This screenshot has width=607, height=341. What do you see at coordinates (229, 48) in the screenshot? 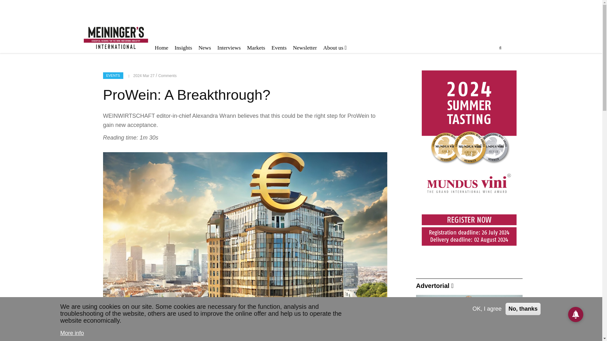
I see `Interviews` at bounding box center [229, 48].